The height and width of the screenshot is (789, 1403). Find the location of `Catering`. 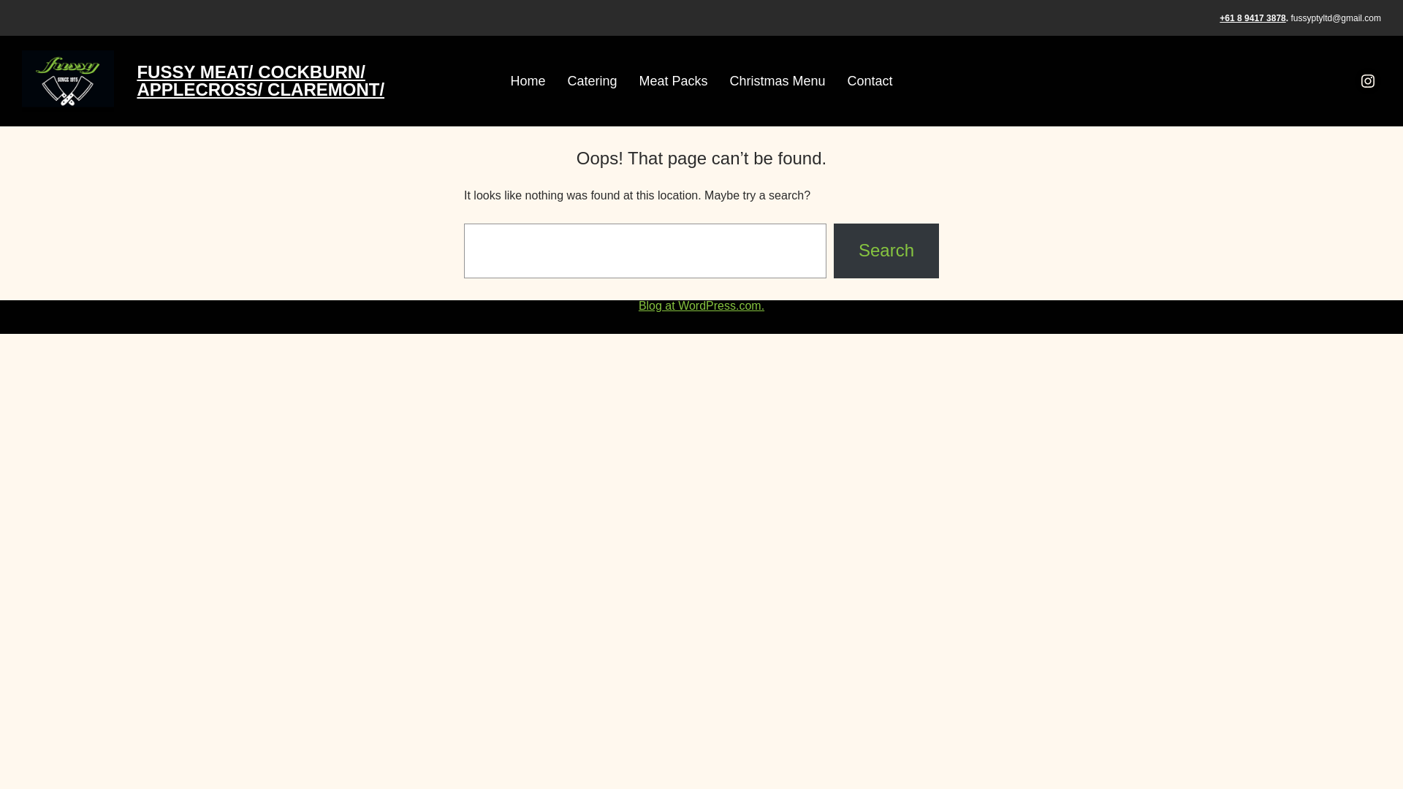

Catering is located at coordinates (592, 81).